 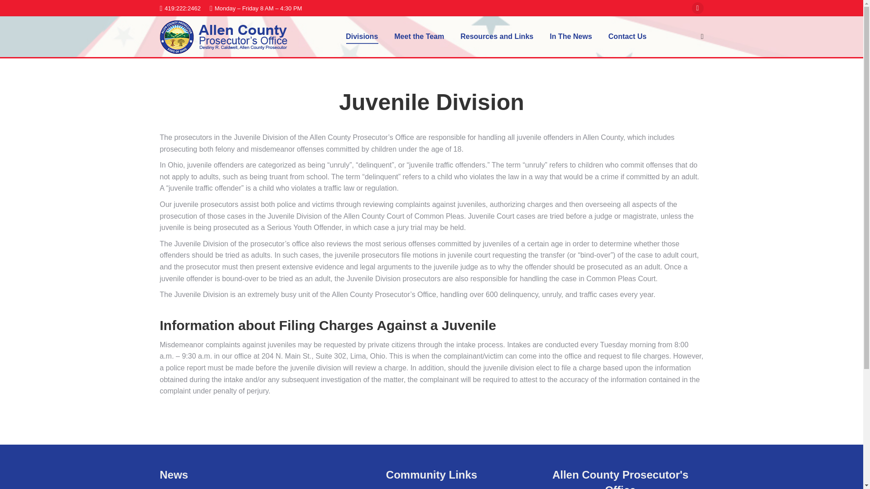 What do you see at coordinates (497, 37) in the screenshot?
I see `Resources and Links` at bounding box center [497, 37].